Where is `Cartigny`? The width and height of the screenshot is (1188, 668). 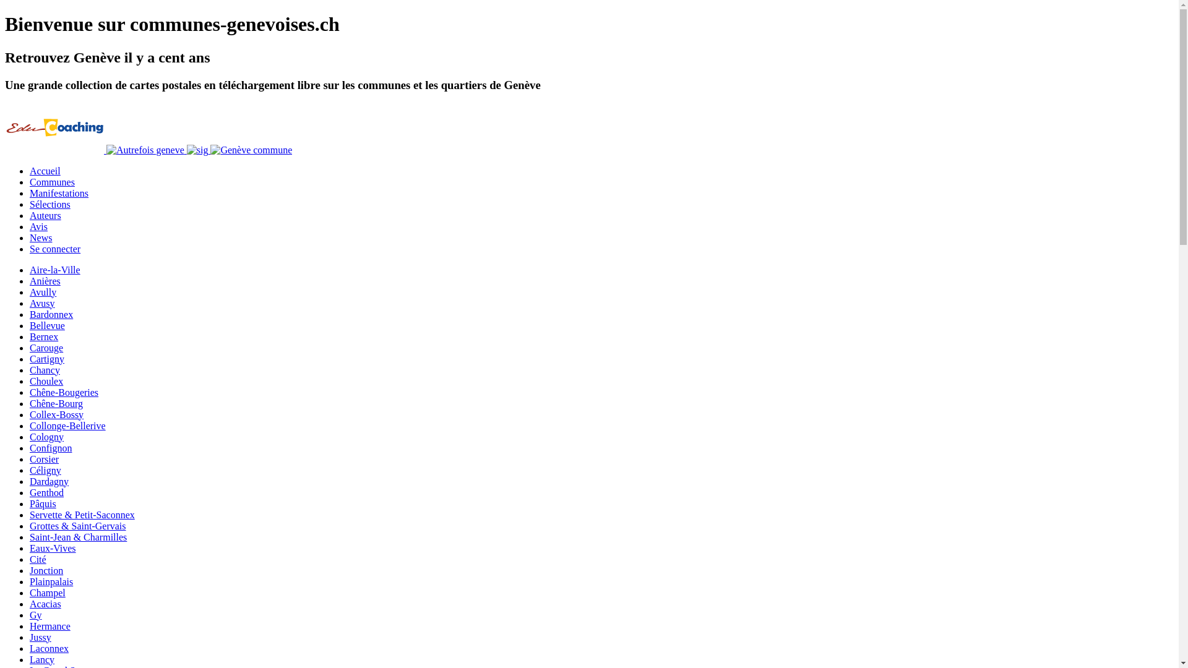 Cartigny is located at coordinates (47, 359).